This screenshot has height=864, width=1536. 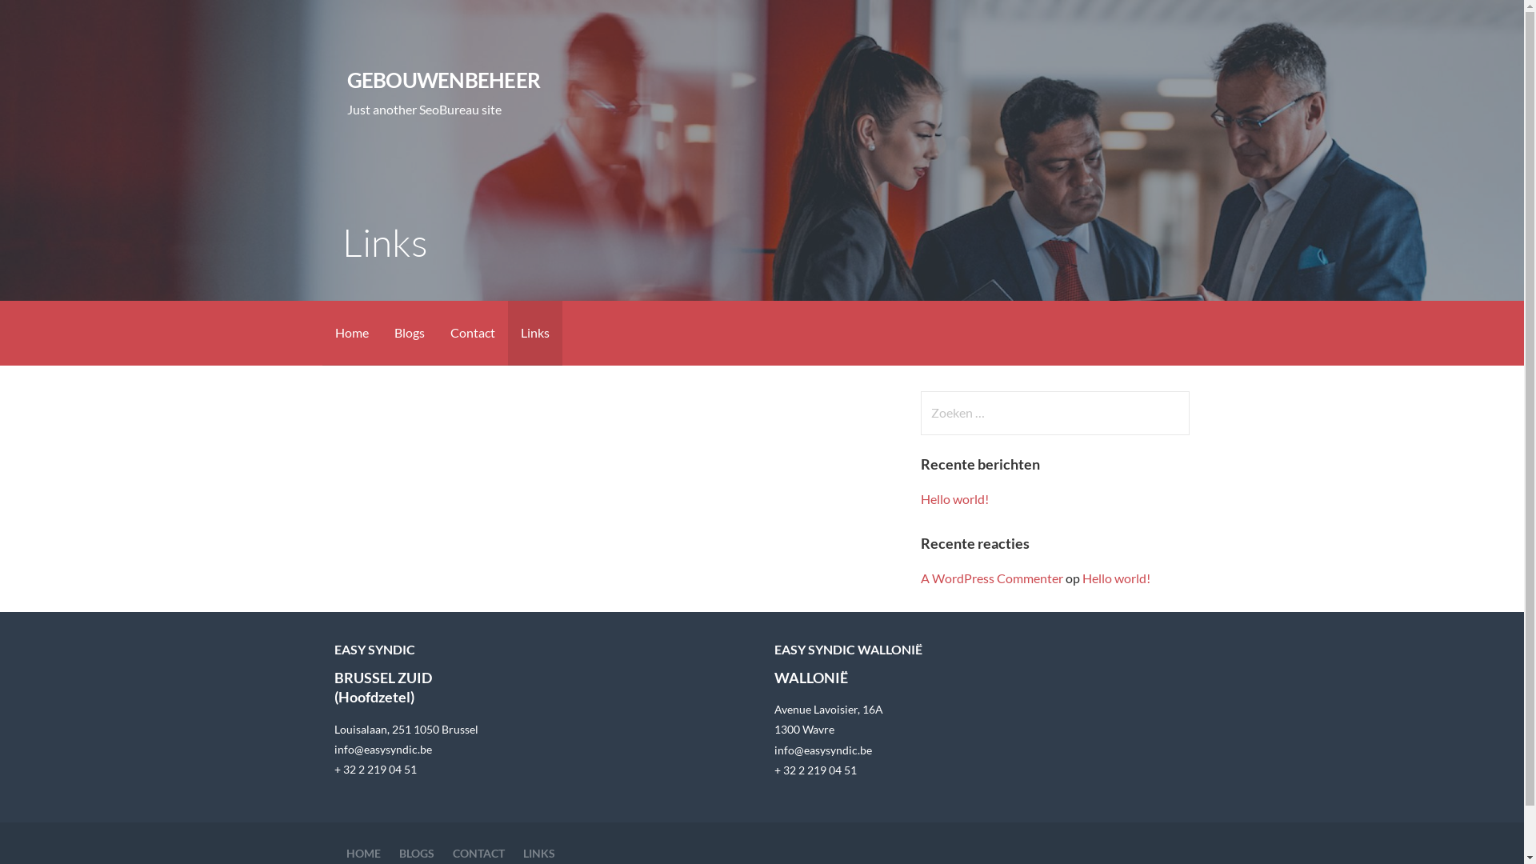 What do you see at coordinates (443, 80) in the screenshot?
I see `GEBOUWENBEHEER` at bounding box center [443, 80].